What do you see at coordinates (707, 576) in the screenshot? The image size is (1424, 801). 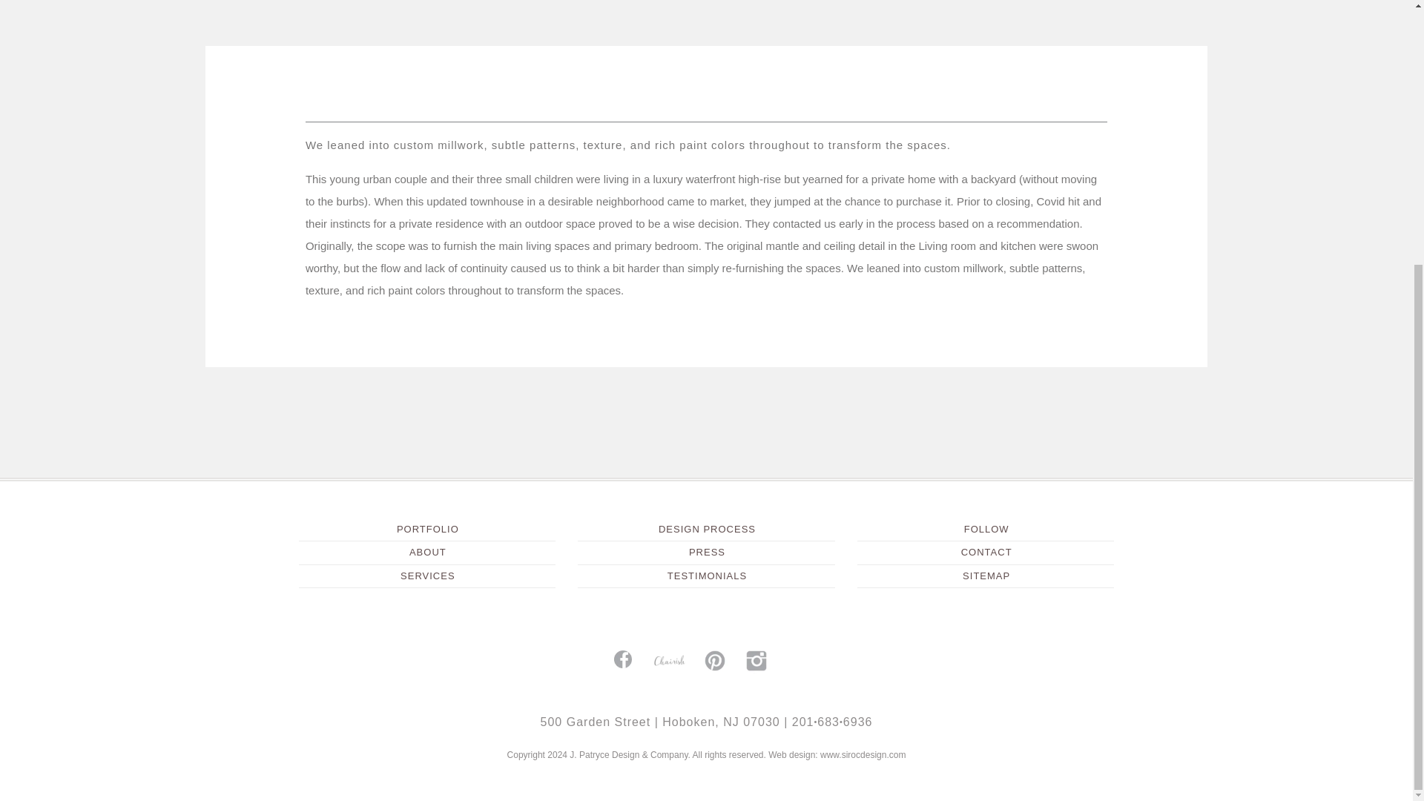 I see `TESTIMONIALS` at bounding box center [707, 576].